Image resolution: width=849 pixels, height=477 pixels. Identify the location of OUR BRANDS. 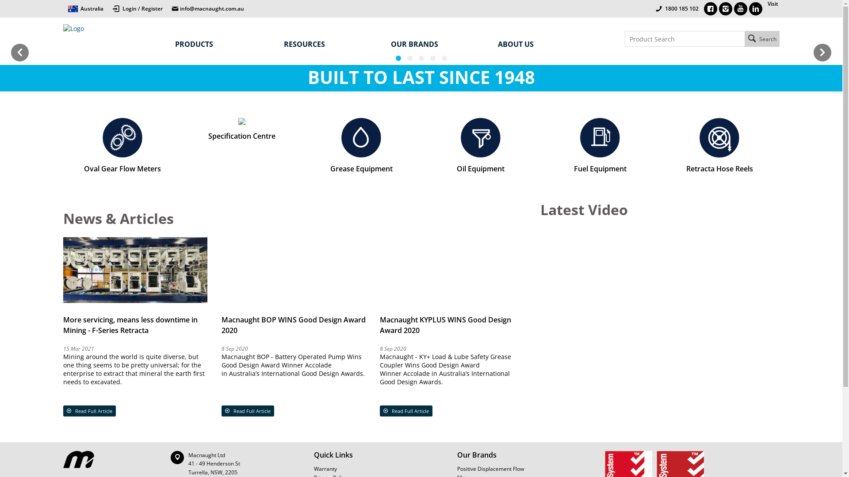
(436, 44).